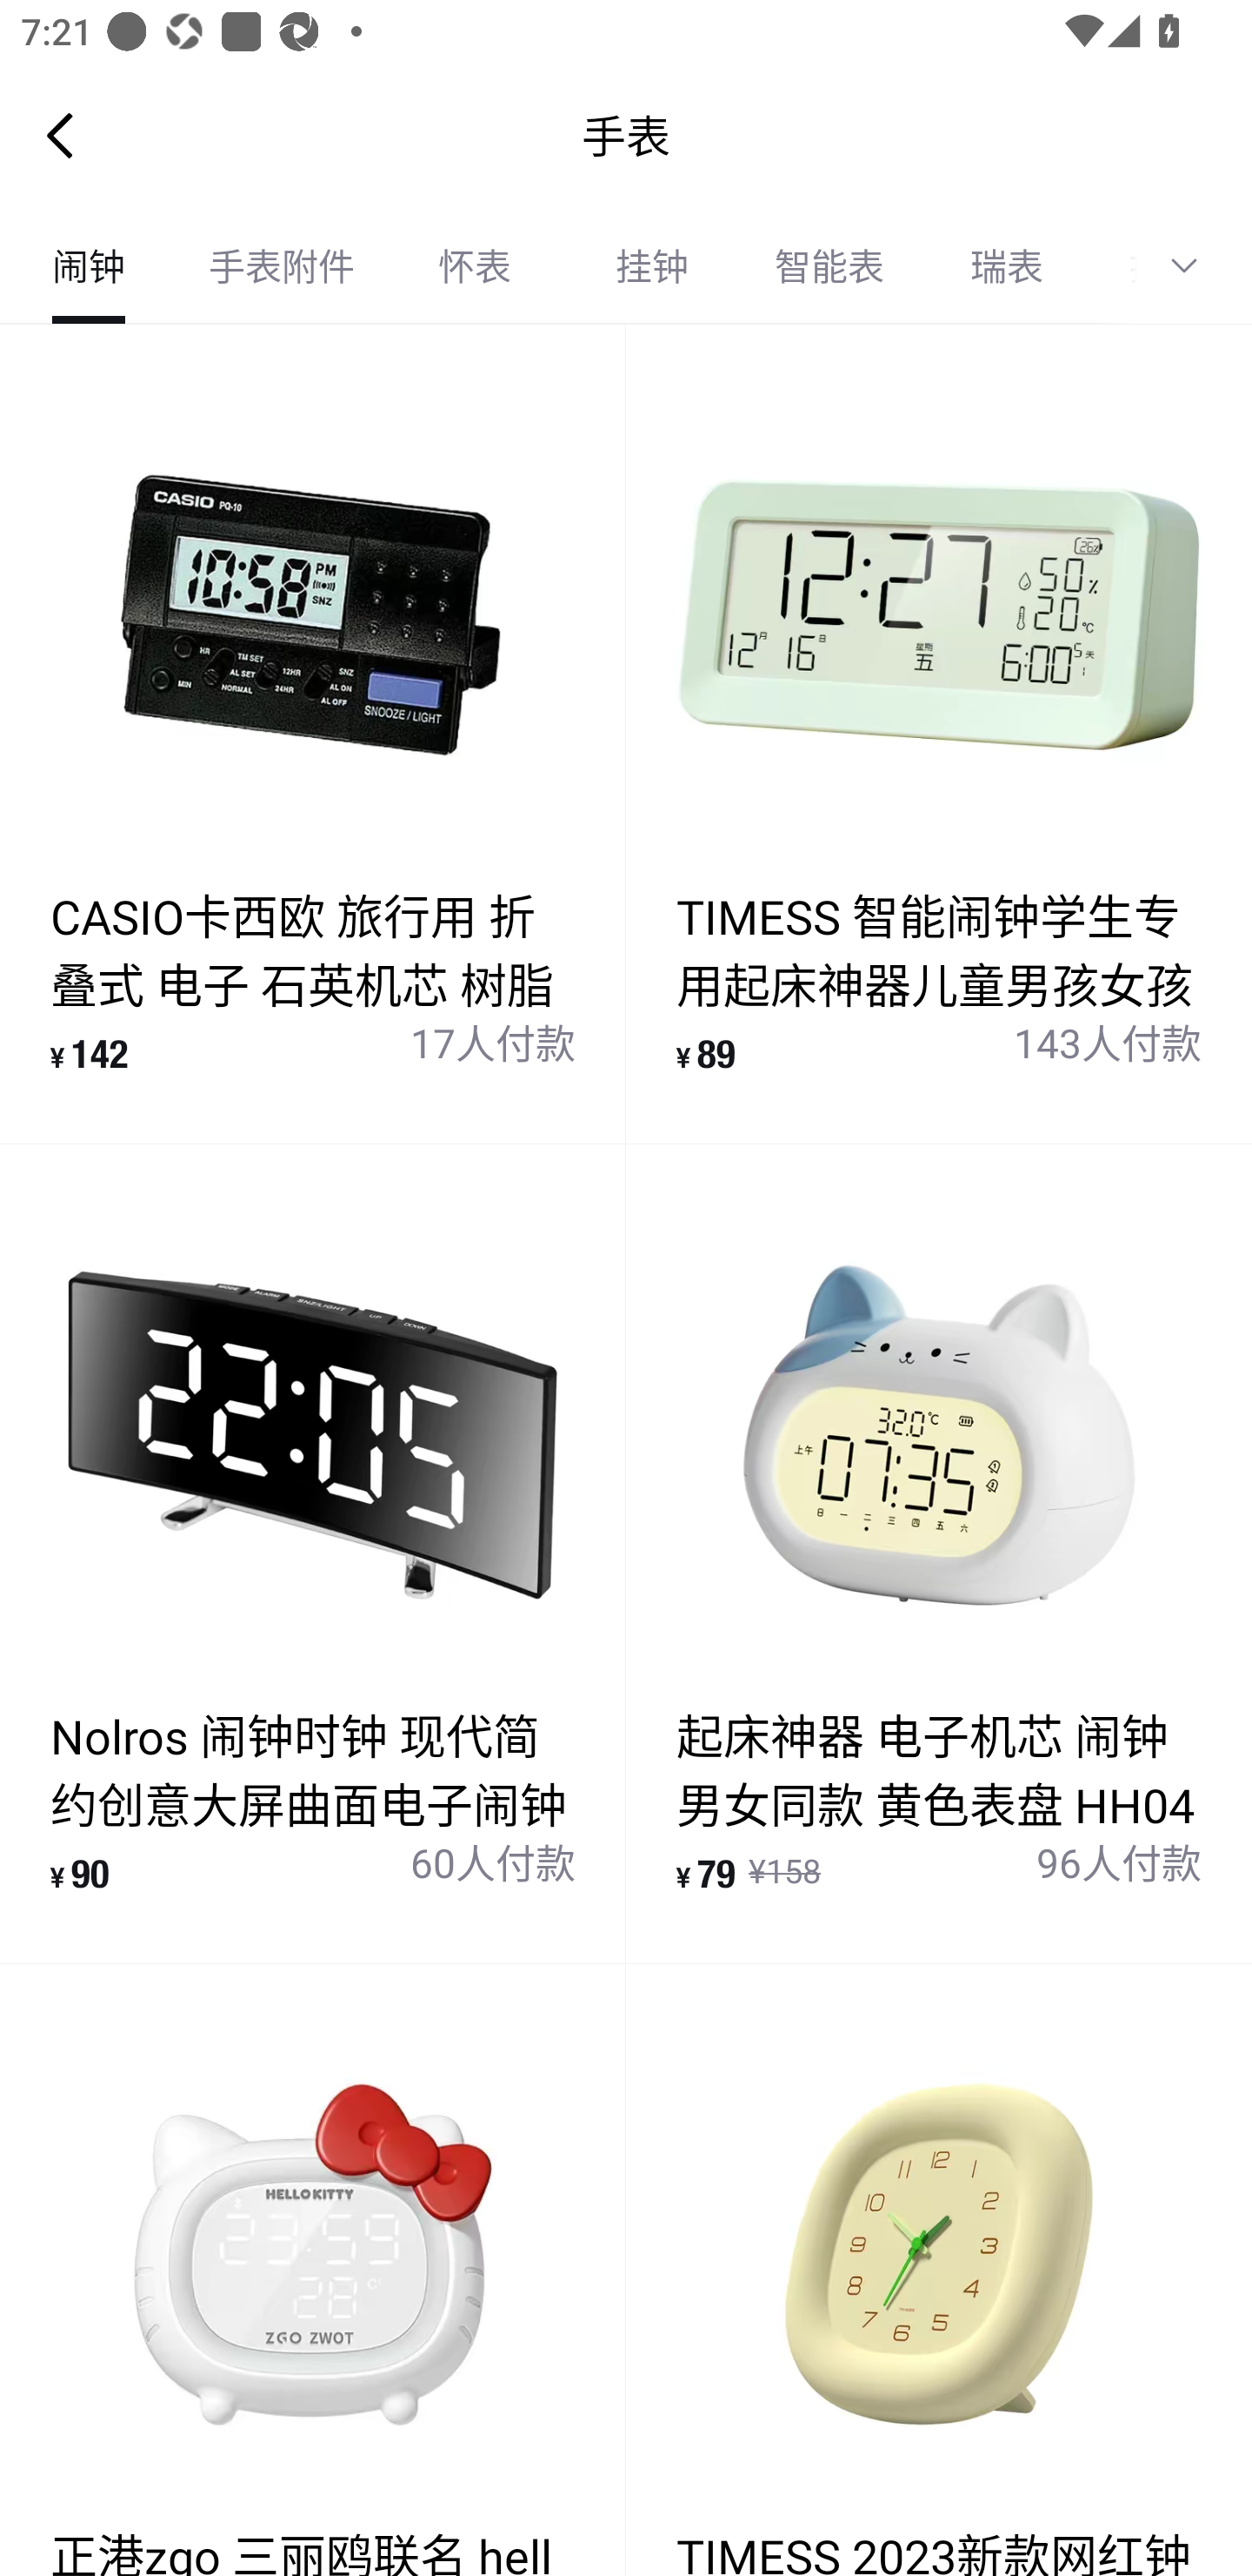 The height and width of the screenshot is (2576, 1252). What do you see at coordinates (652, 266) in the screenshot?
I see `挂钟` at bounding box center [652, 266].